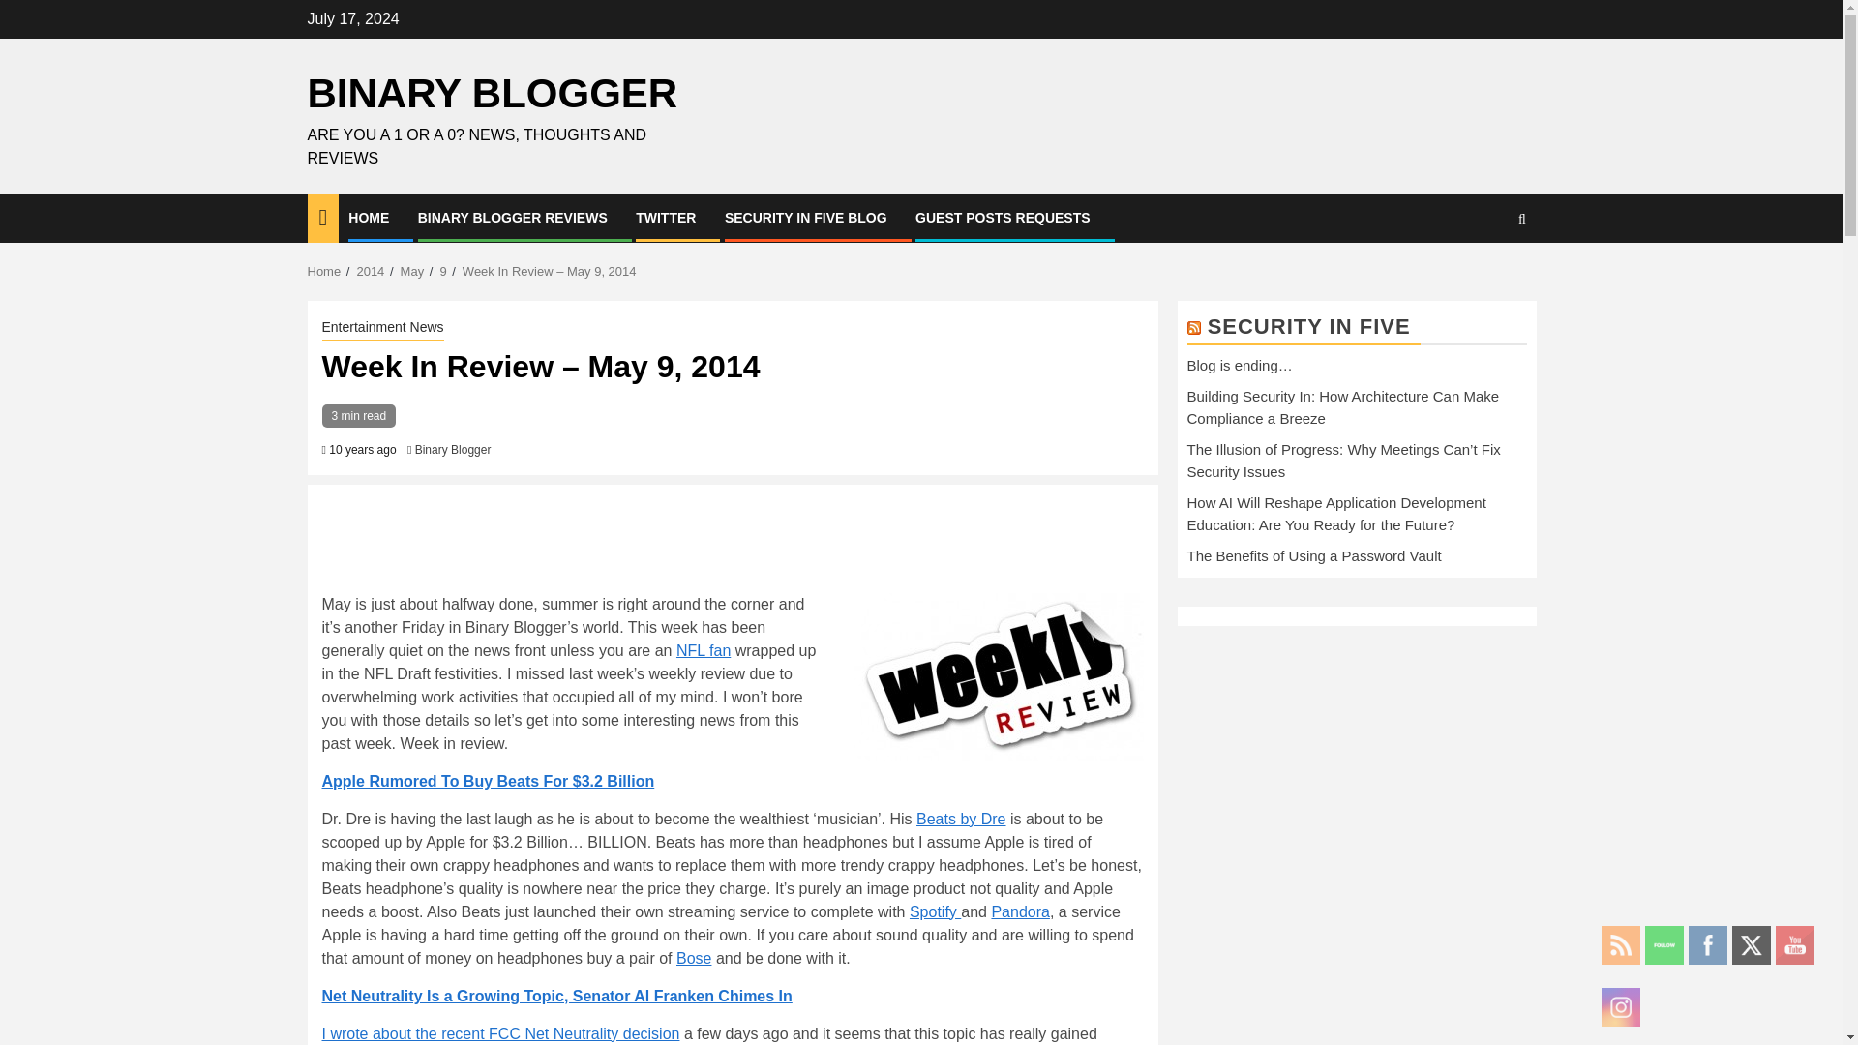  What do you see at coordinates (665, 218) in the screenshot?
I see `TWITTER` at bounding box center [665, 218].